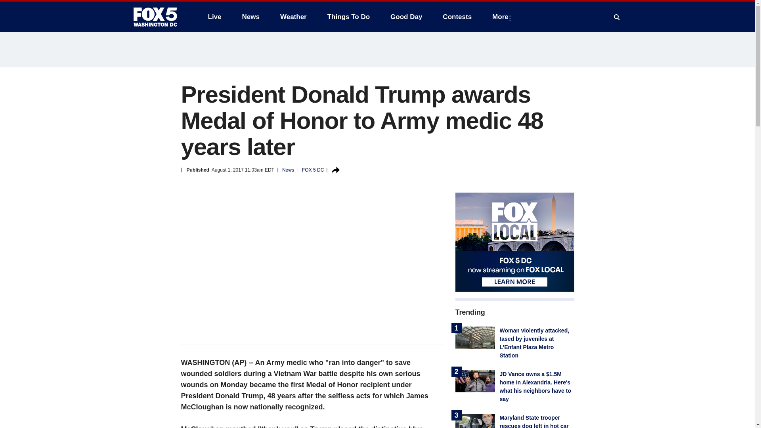  What do you see at coordinates (214, 17) in the screenshot?
I see `Live` at bounding box center [214, 17].